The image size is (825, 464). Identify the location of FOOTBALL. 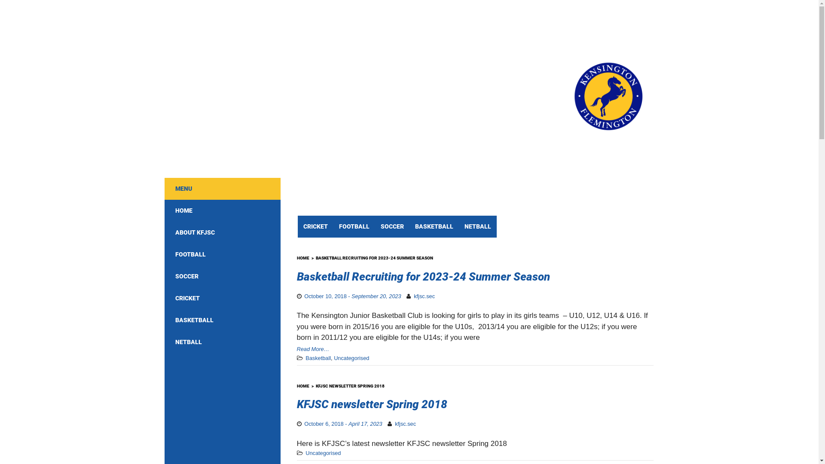
(354, 227).